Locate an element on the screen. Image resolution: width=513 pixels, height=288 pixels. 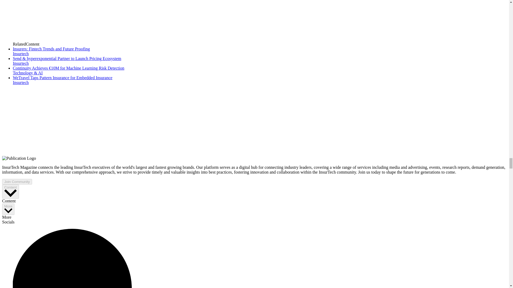
Content is located at coordinates (10, 191).